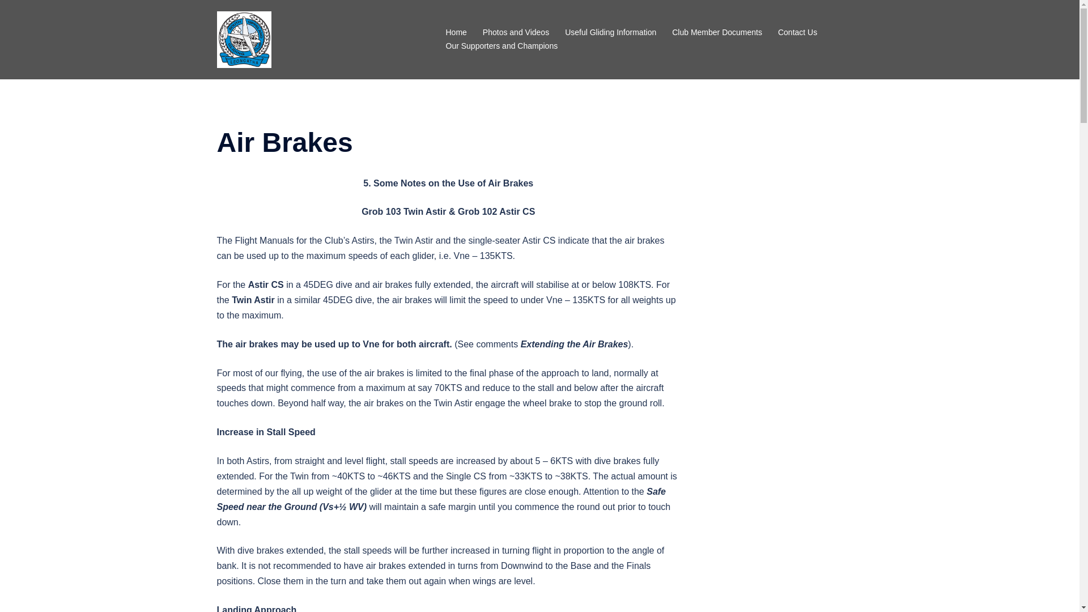  What do you see at coordinates (717, 33) in the screenshot?
I see `Club Member Documents` at bounding box center [717, 33].